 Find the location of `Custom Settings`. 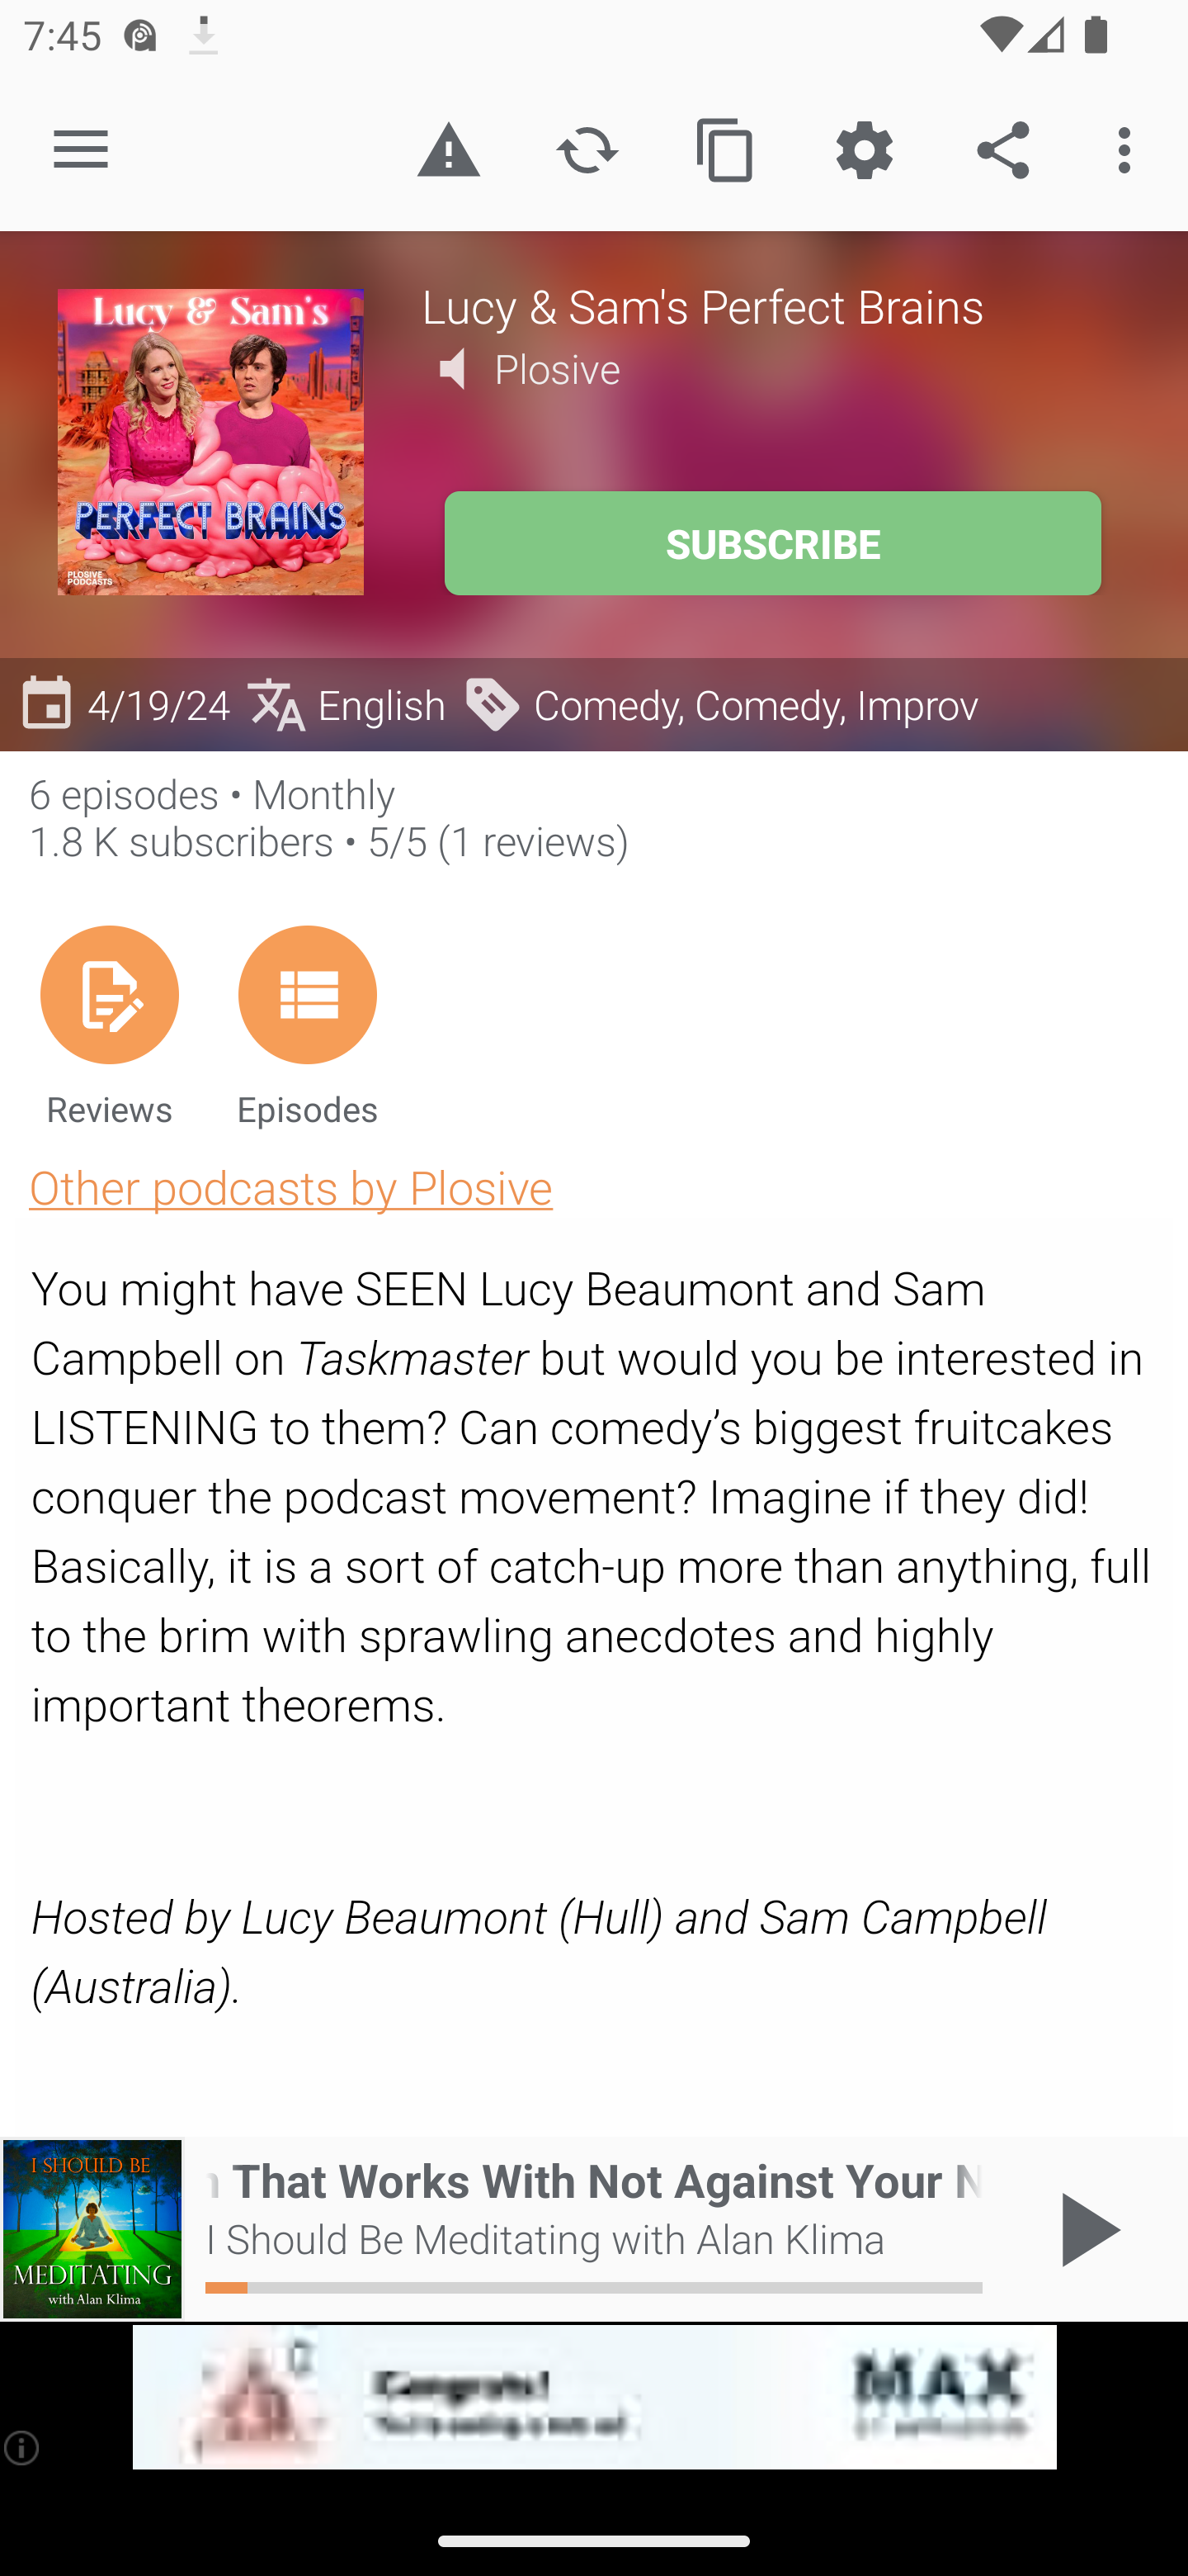

Custom Settings is located at coordinates (864, 149).